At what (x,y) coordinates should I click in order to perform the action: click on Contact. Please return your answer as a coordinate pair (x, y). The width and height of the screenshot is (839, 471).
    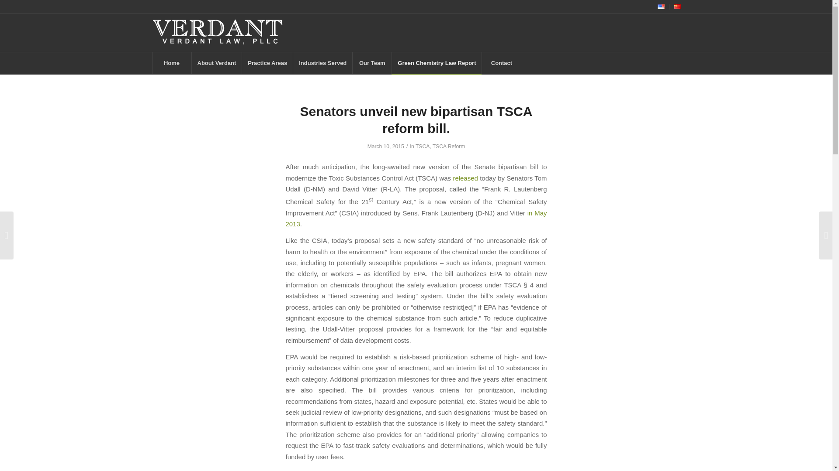
    Looking at the image, I should click on (501, 63).